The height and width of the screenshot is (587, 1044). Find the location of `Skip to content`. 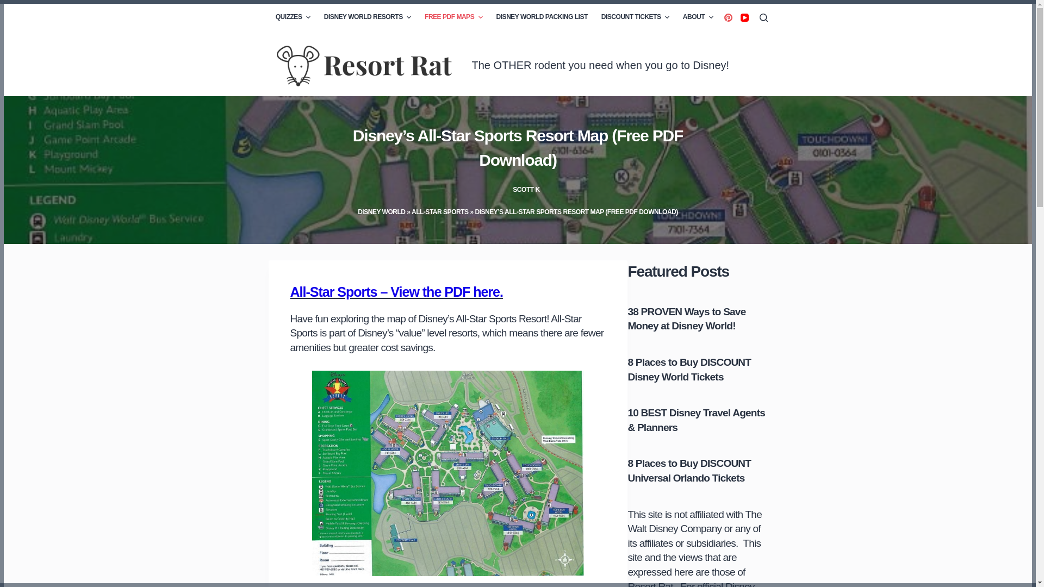

Skip to content is located at coordinates (11, 5).